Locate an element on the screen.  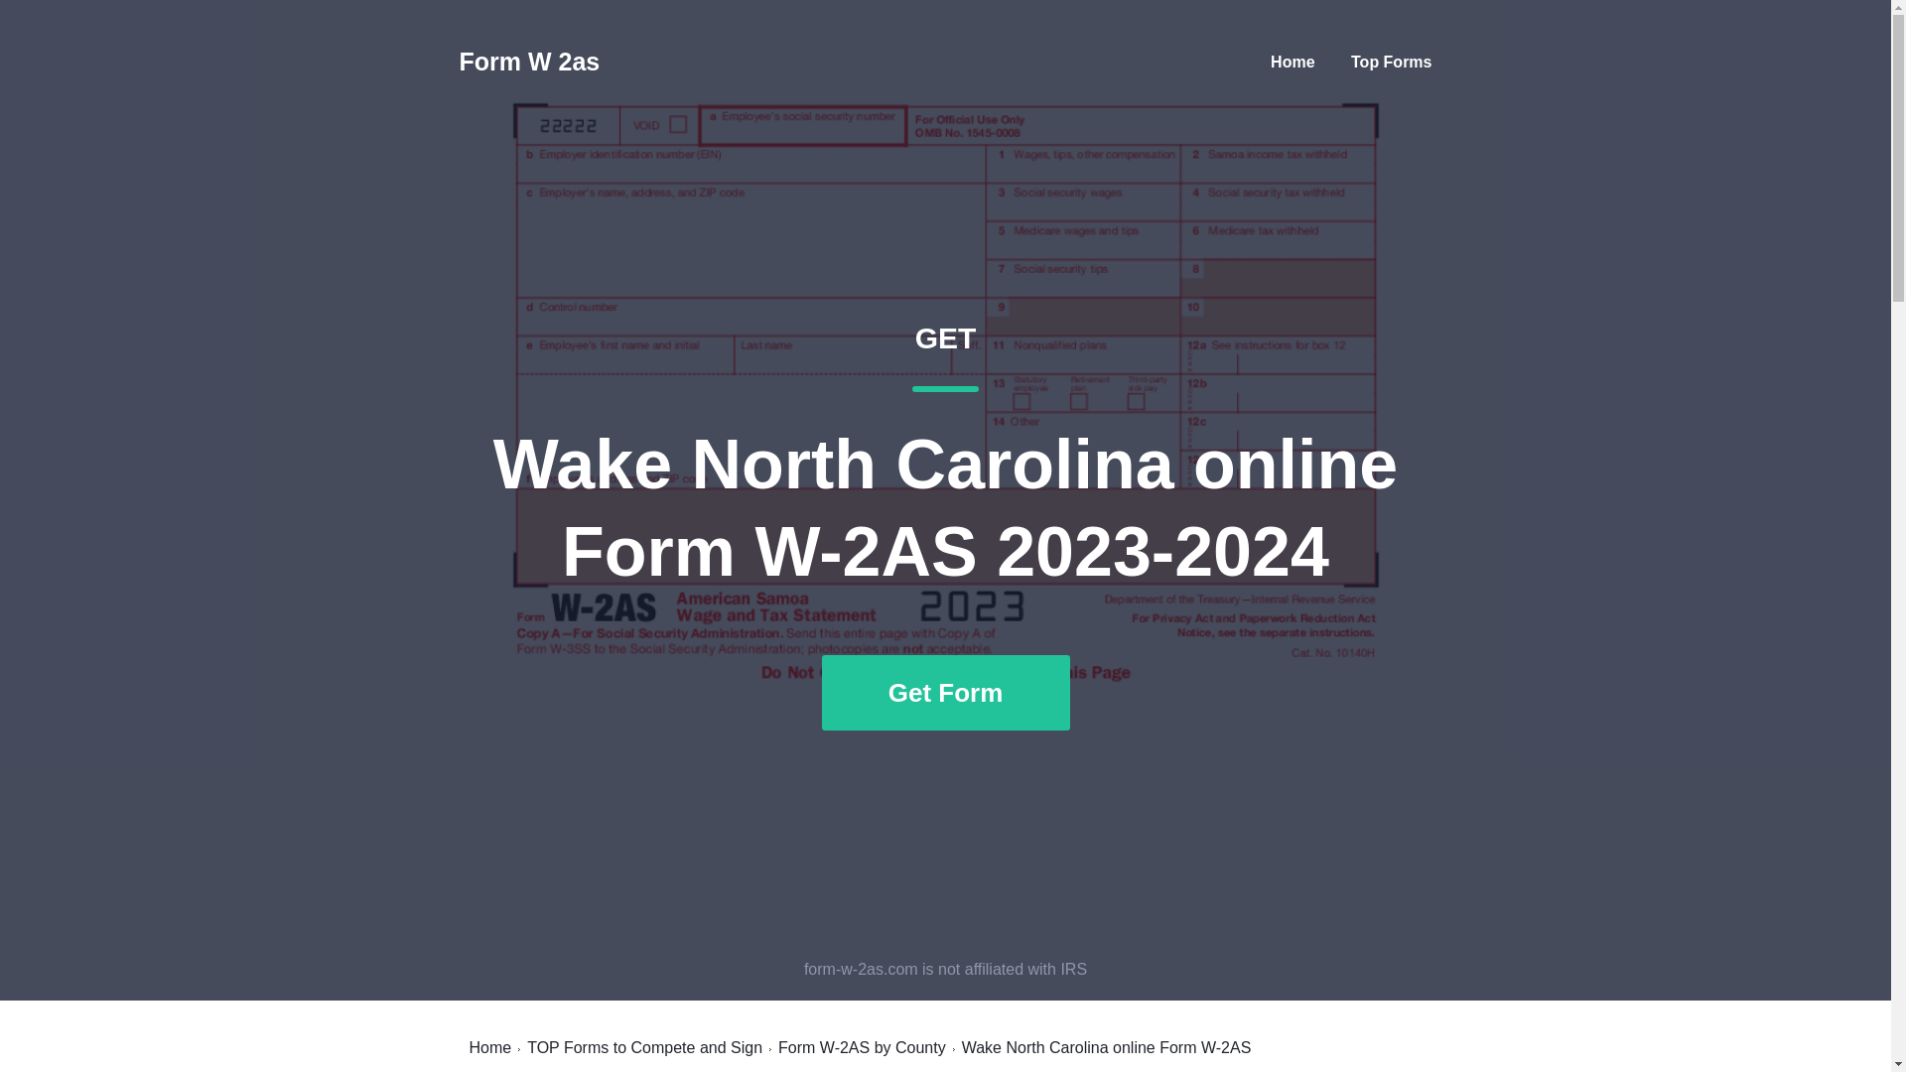
Form W 2as is located at coordinates (862, 1047).